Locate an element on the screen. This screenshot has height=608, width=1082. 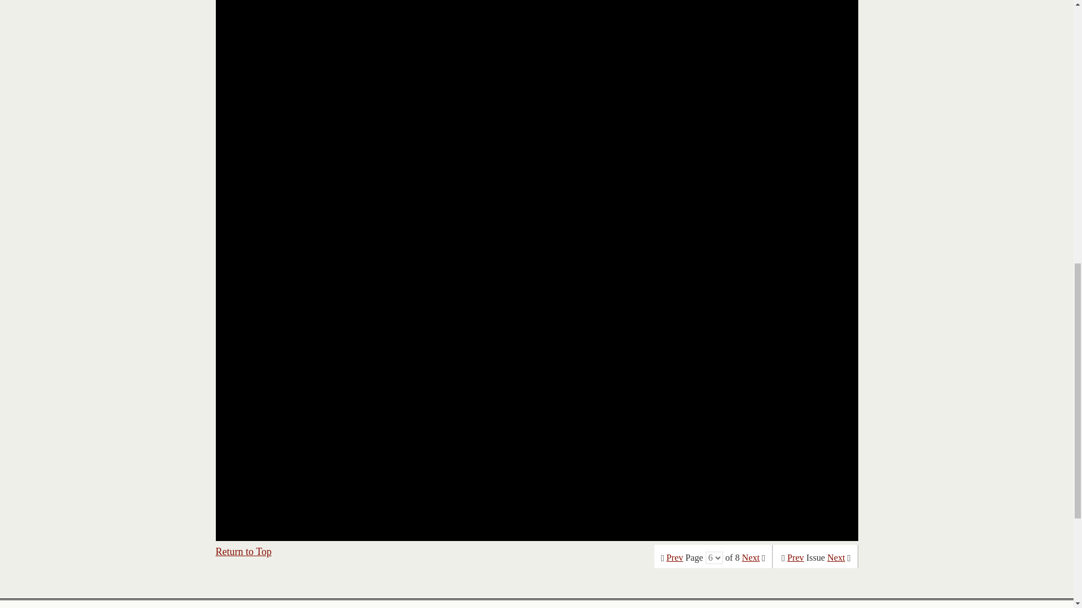
Return to Top is located at coordinates (243, 552).